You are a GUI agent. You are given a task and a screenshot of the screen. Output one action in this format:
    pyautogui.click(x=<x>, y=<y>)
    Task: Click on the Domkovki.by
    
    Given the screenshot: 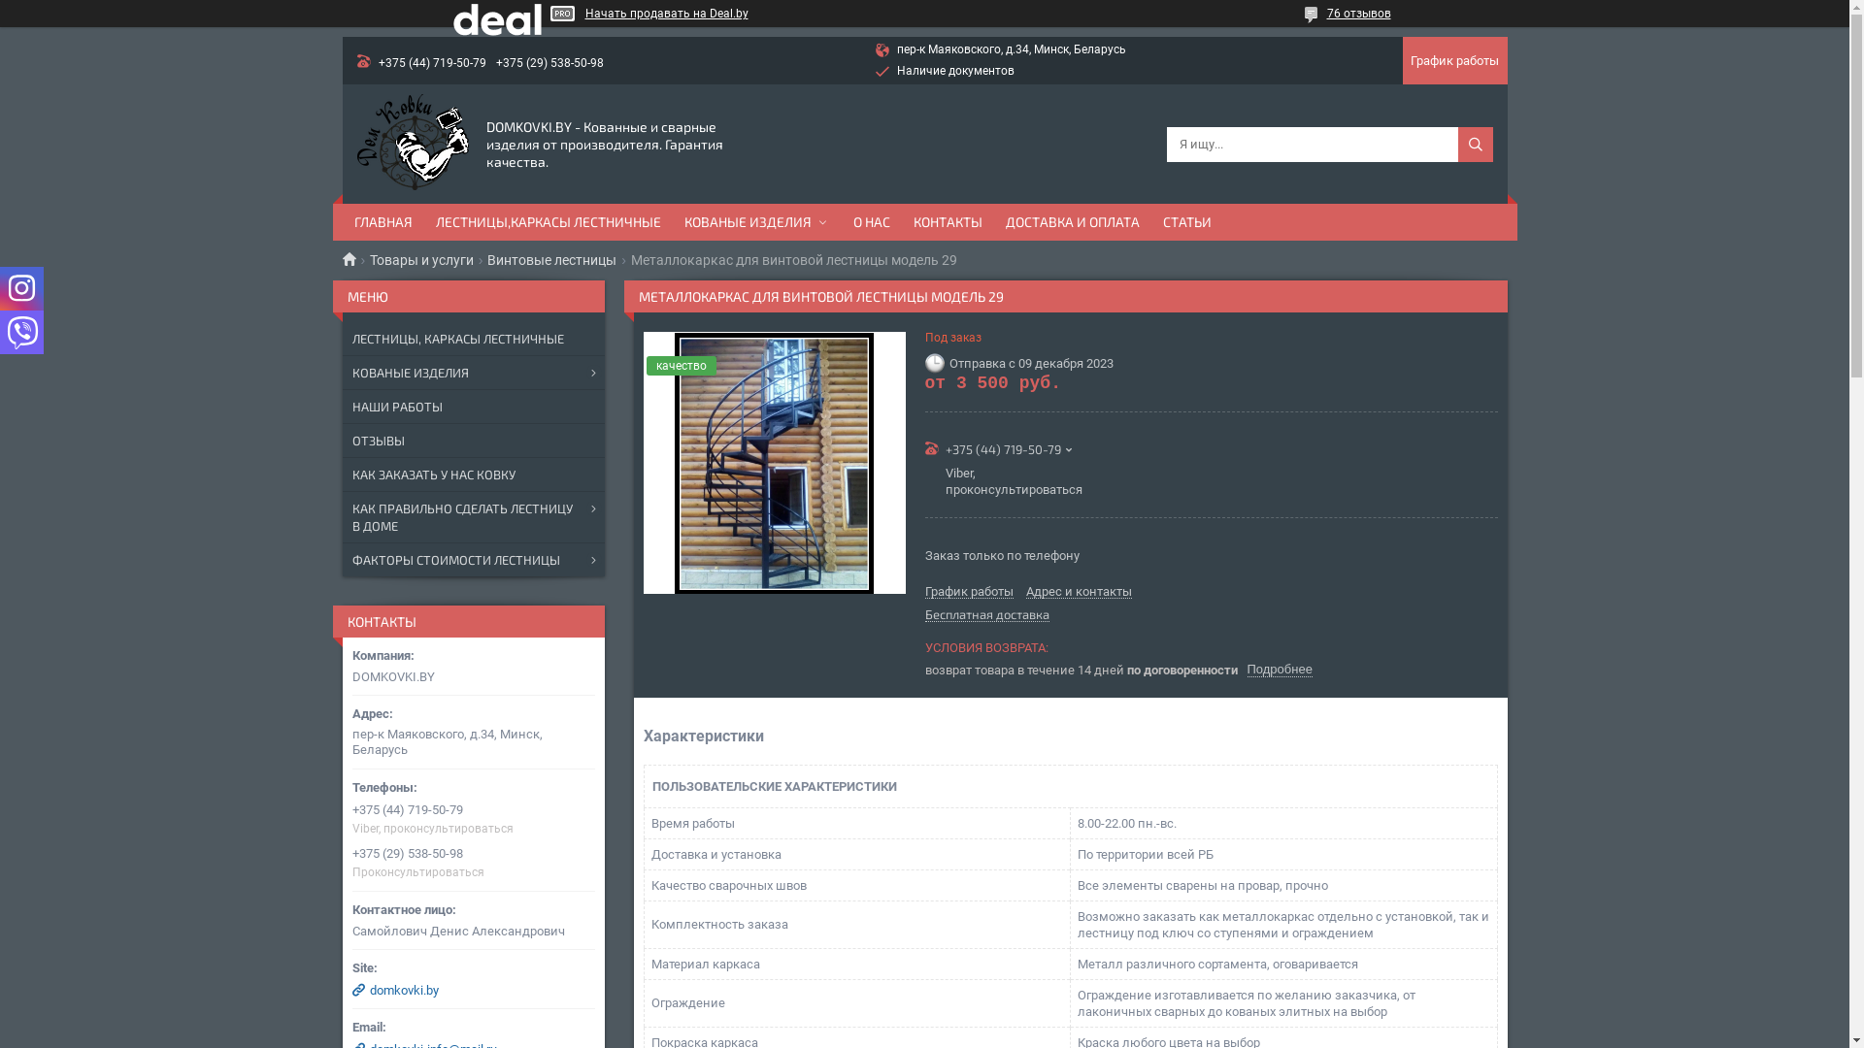 What is the action you would take?
    pyautogui.click(x=355, y=258)
    